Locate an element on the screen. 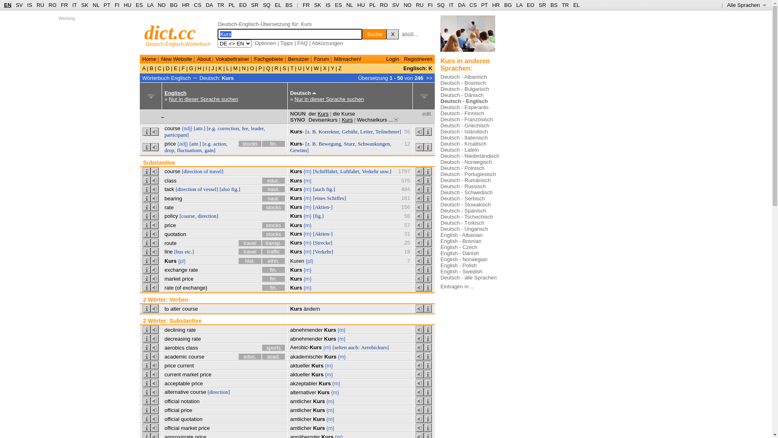 Image resolution: width=778 pixels, height=438 pixels. Deutsch - Albanisch is located at coordinates (464, 77).